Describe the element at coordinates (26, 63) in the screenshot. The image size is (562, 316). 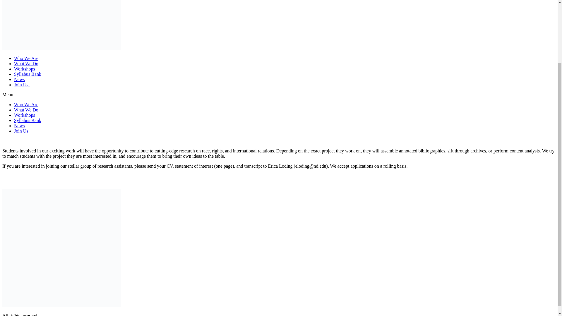
I see `What We Do` at that location.